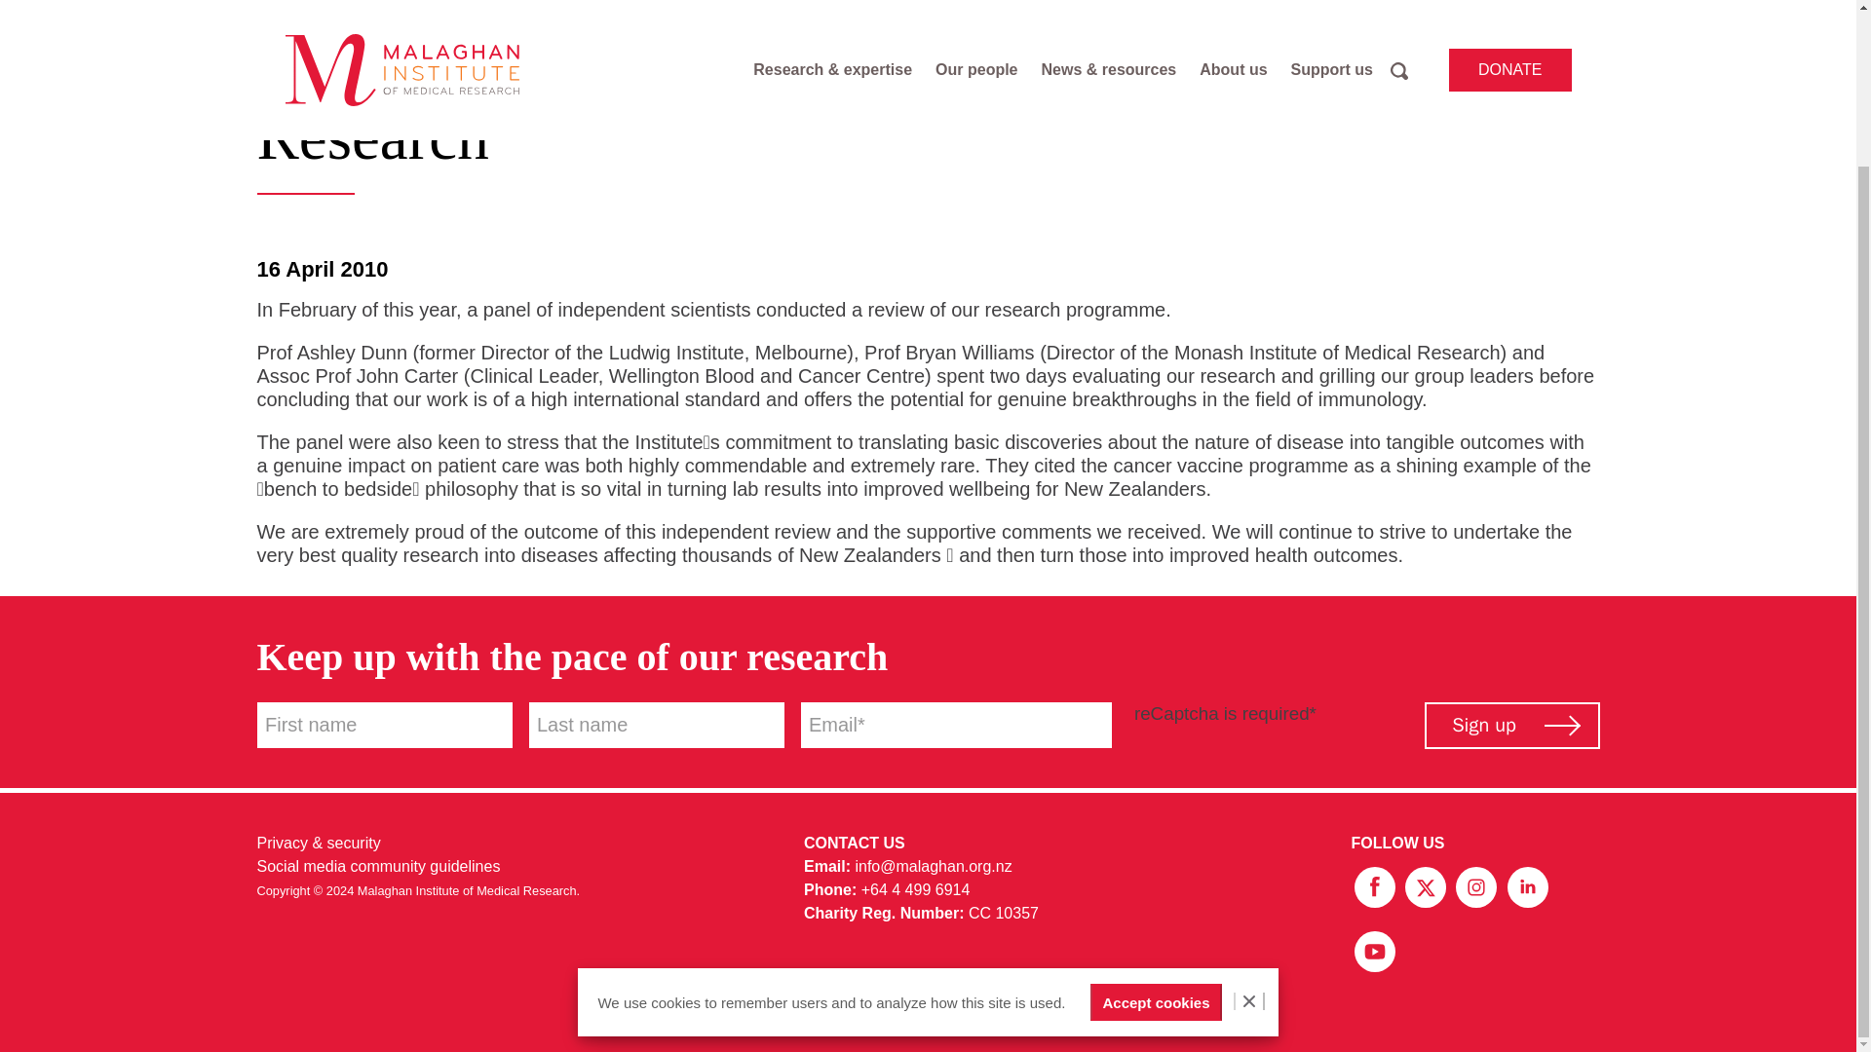  Describe the element at coordinates (1527, 885) in the screenshot. I see `LinkedIn` at that location.